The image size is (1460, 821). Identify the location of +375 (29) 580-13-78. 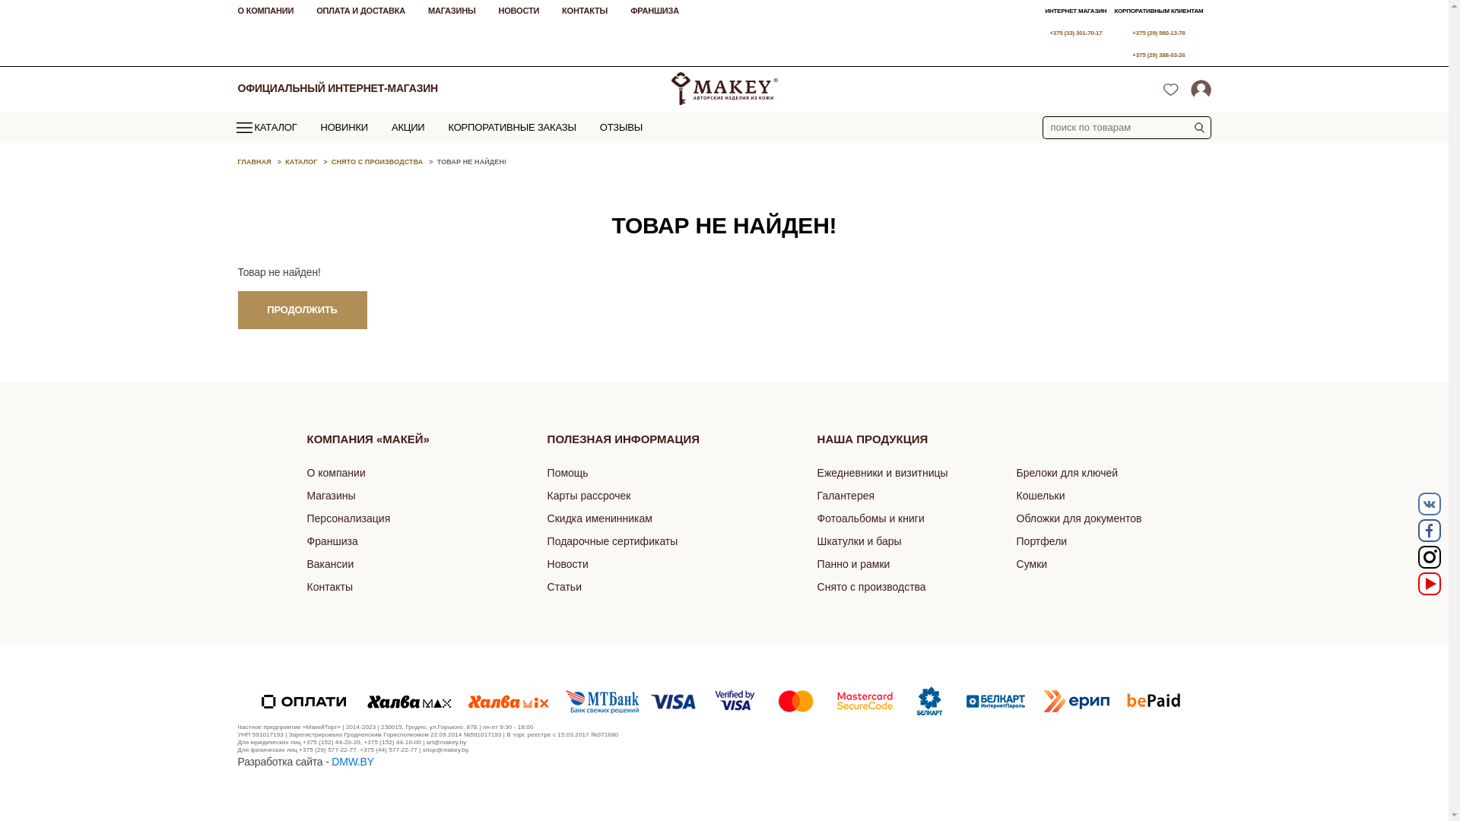
(1159, 33).